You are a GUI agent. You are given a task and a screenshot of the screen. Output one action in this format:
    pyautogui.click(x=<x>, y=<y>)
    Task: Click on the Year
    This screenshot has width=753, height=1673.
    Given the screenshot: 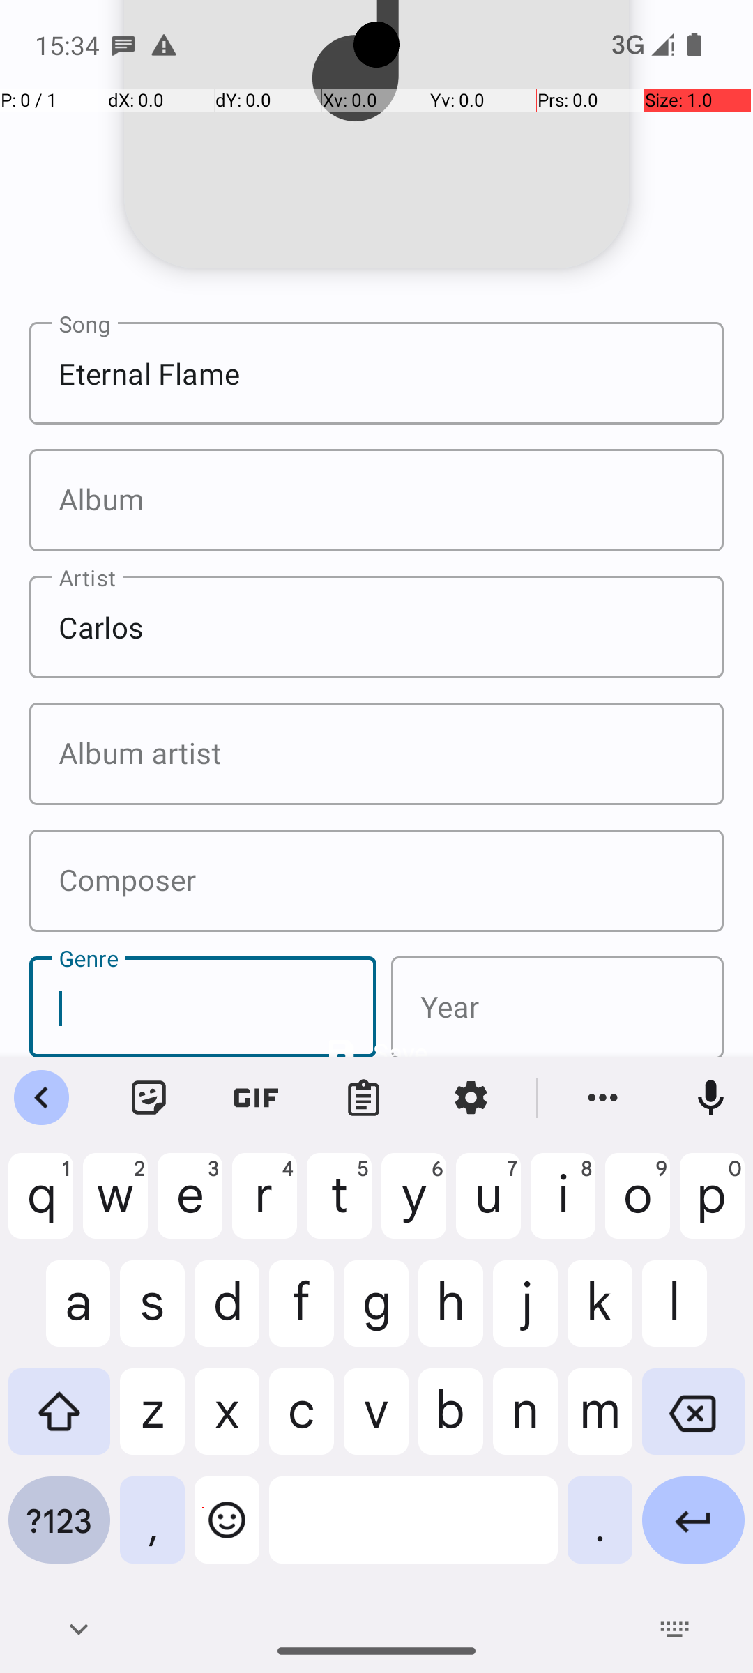 What is the action you would take?
    pyautogui.click(x=558, y=1008)
    